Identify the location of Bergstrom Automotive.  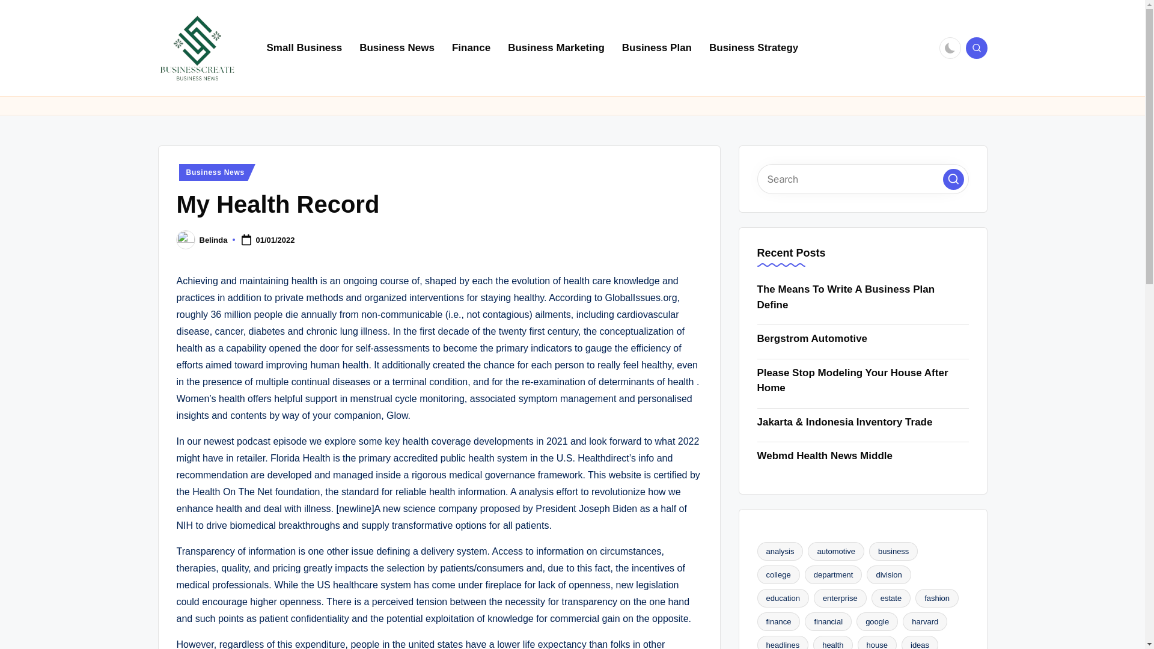
(863, 338).